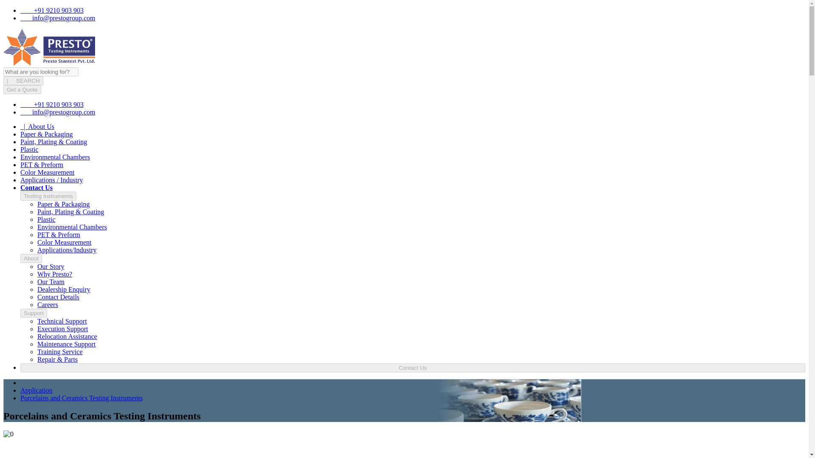  I want to click on Environmental Chambers, so click(55, 157).